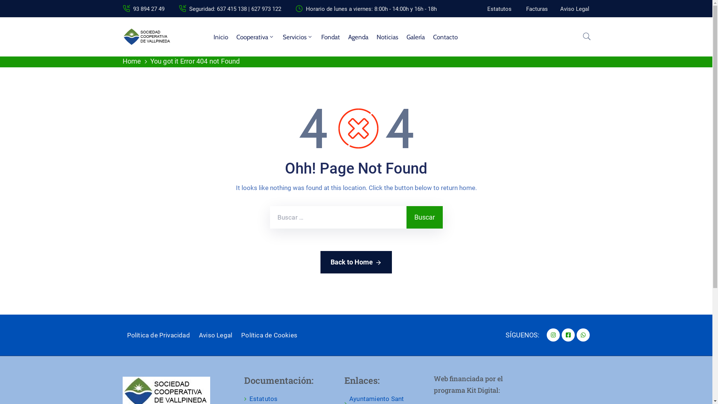 The image size is (718, 404). I want to click on Aviso Legal, so click(575, 9).